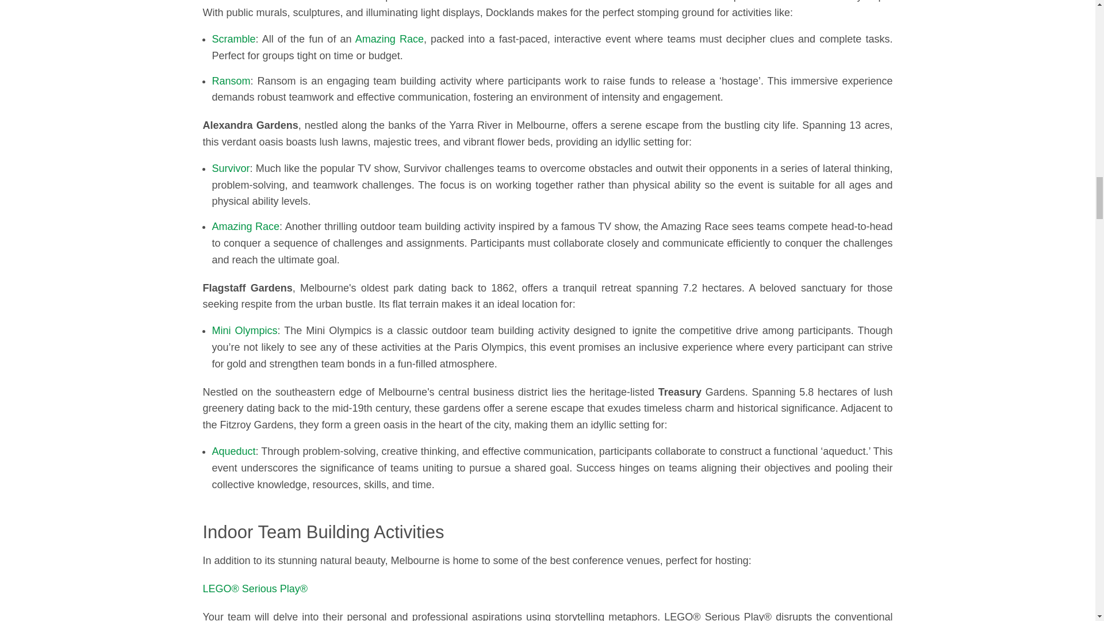  I want to click on Survivor, so click(230, 168).